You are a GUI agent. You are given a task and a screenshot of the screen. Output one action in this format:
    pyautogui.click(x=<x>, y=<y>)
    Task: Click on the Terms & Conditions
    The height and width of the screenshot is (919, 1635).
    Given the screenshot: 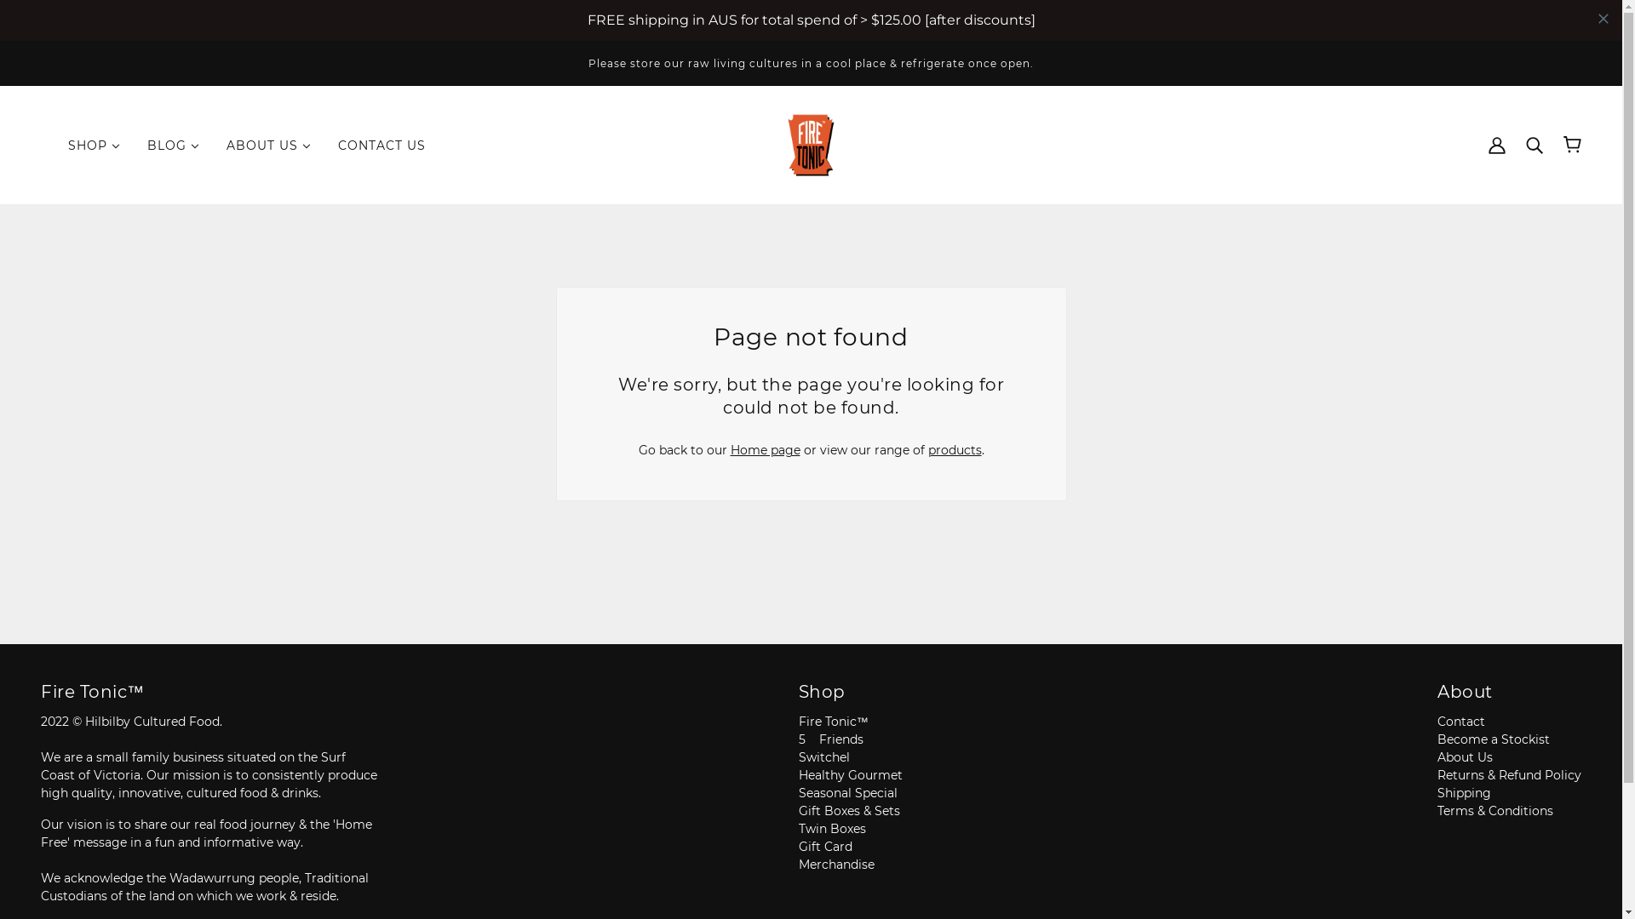 What is the action you would take?
    pyautogui.click(x=1495, y=785)
    